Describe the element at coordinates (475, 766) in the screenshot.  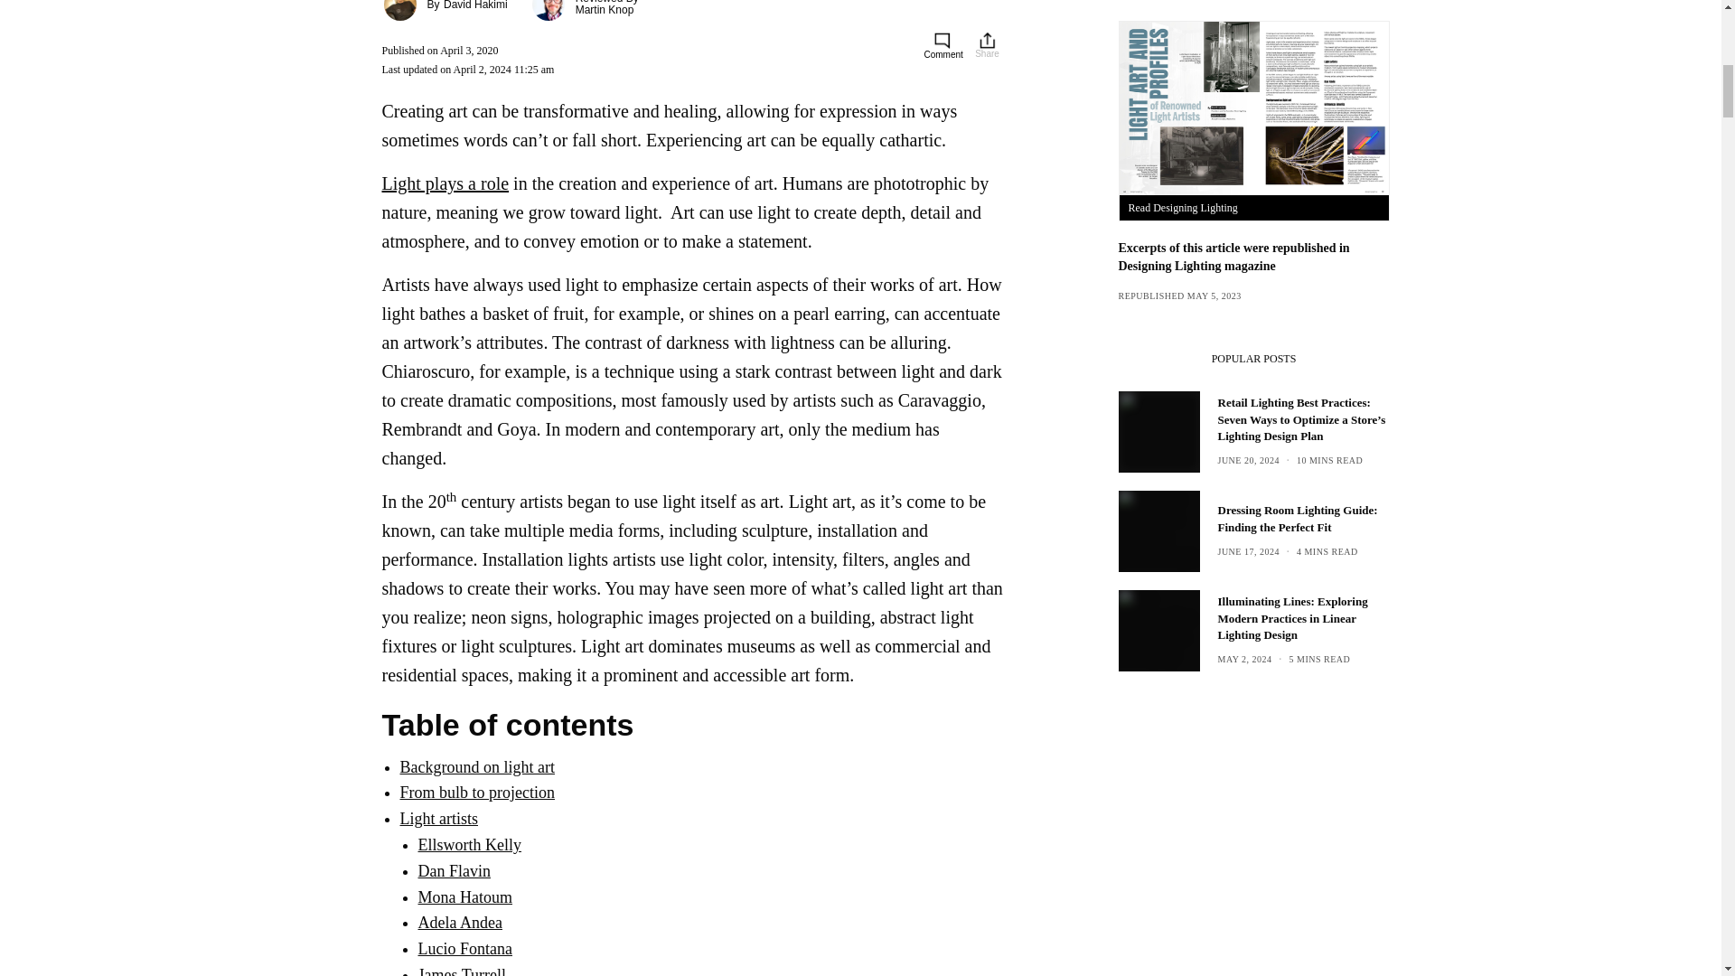
I see `Background on light art` at that location.